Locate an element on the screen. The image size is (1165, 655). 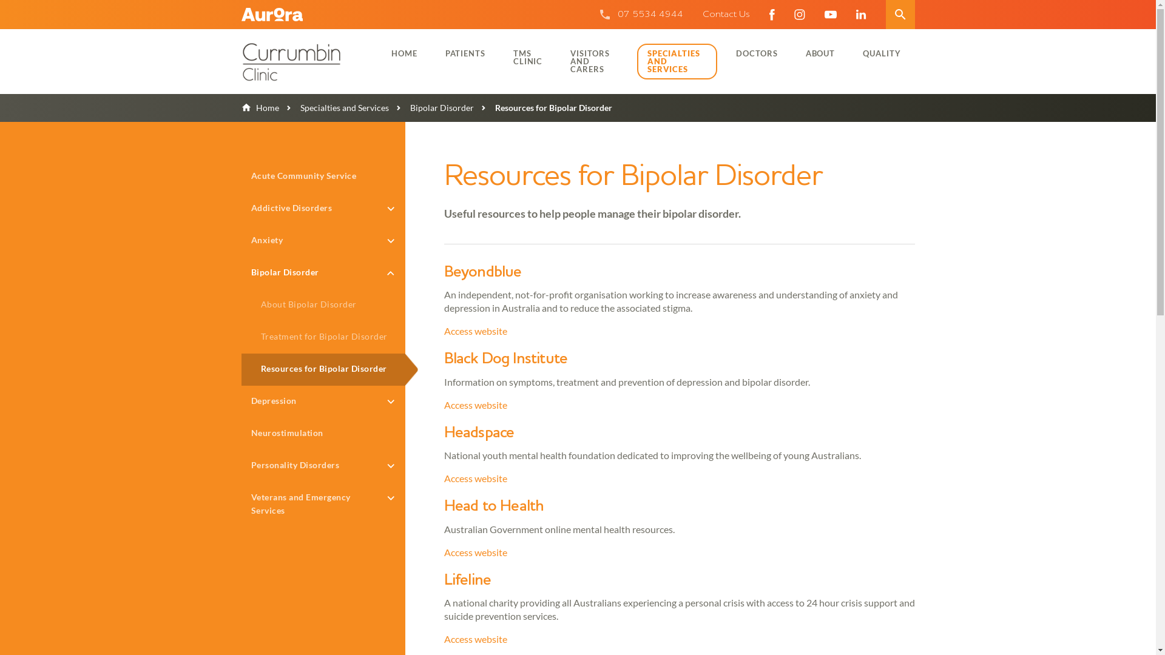
Bipolar Disorder is located at coordinates (323, 273).